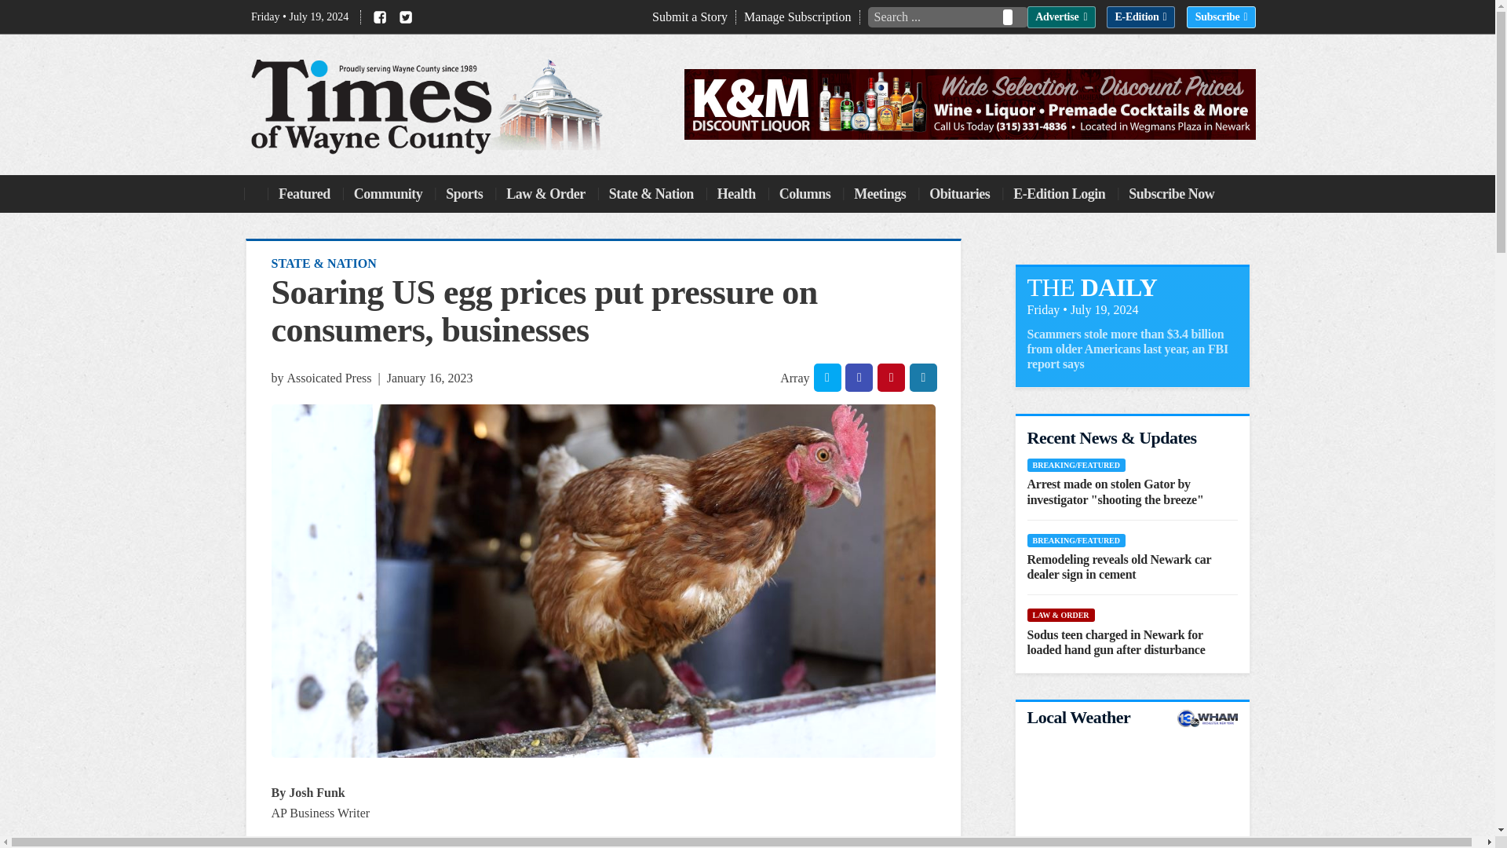  I want to click on Sports, so click(464, 194).